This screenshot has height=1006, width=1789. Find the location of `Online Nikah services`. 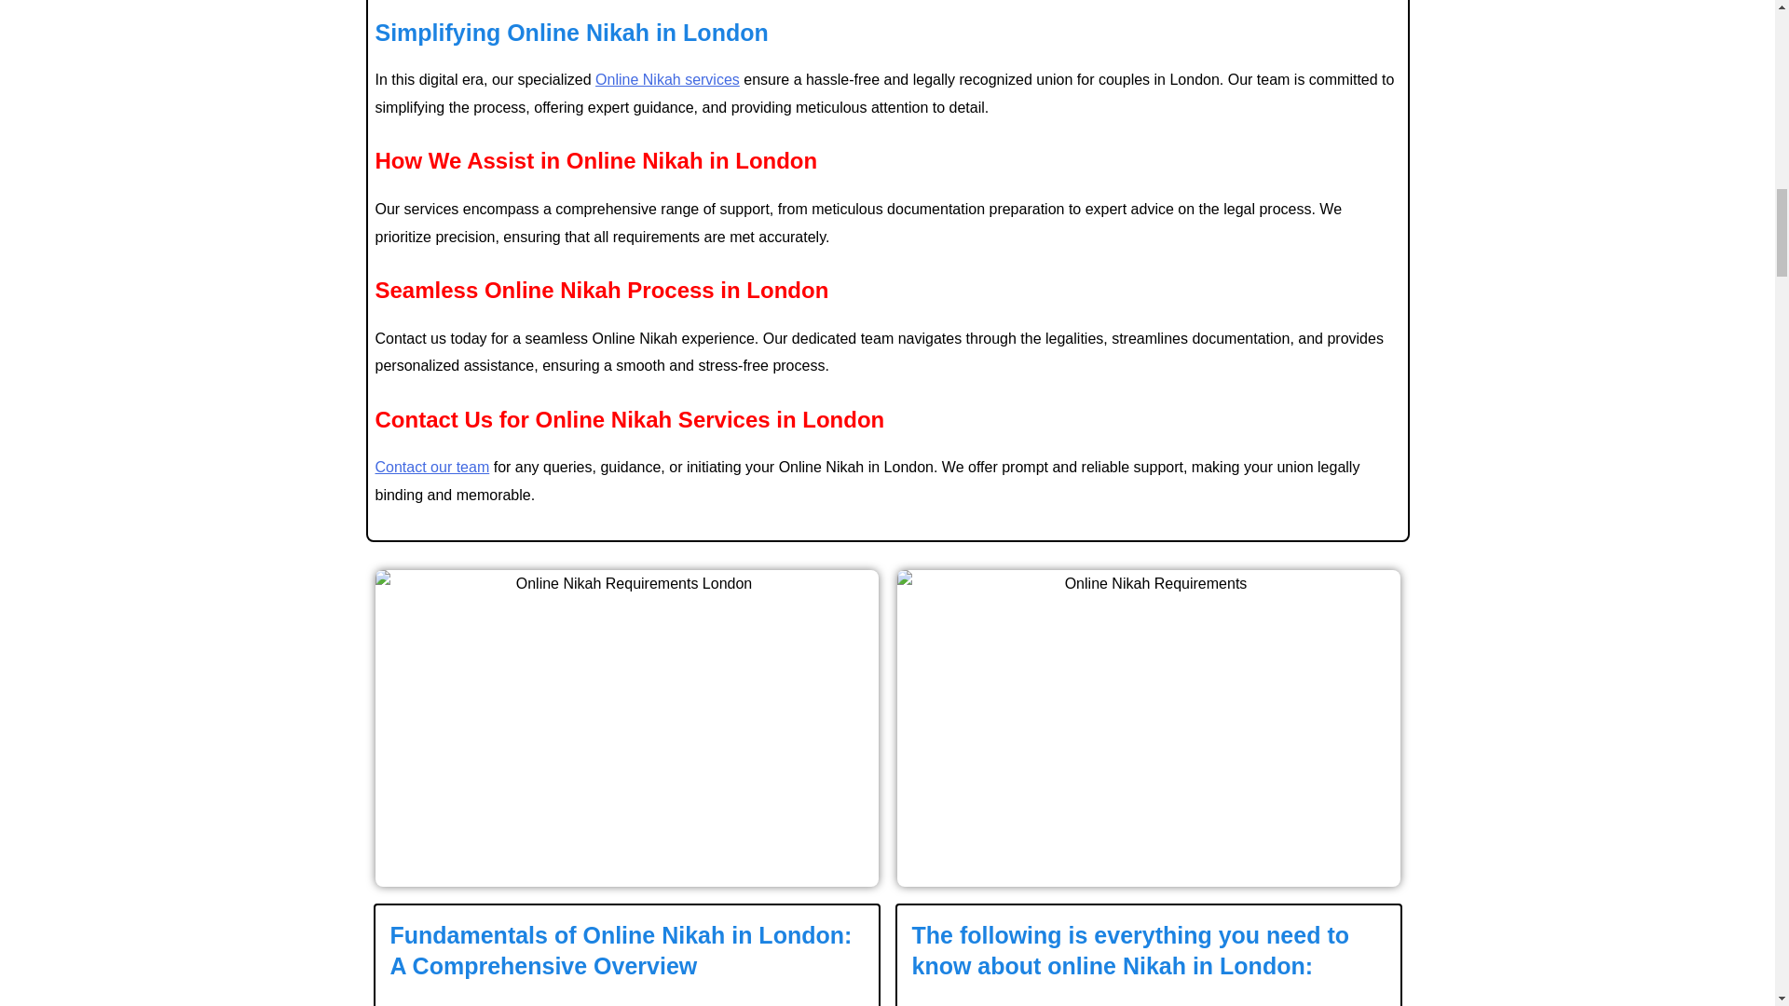

Online Nikah services is located at coordinates (667, 78).